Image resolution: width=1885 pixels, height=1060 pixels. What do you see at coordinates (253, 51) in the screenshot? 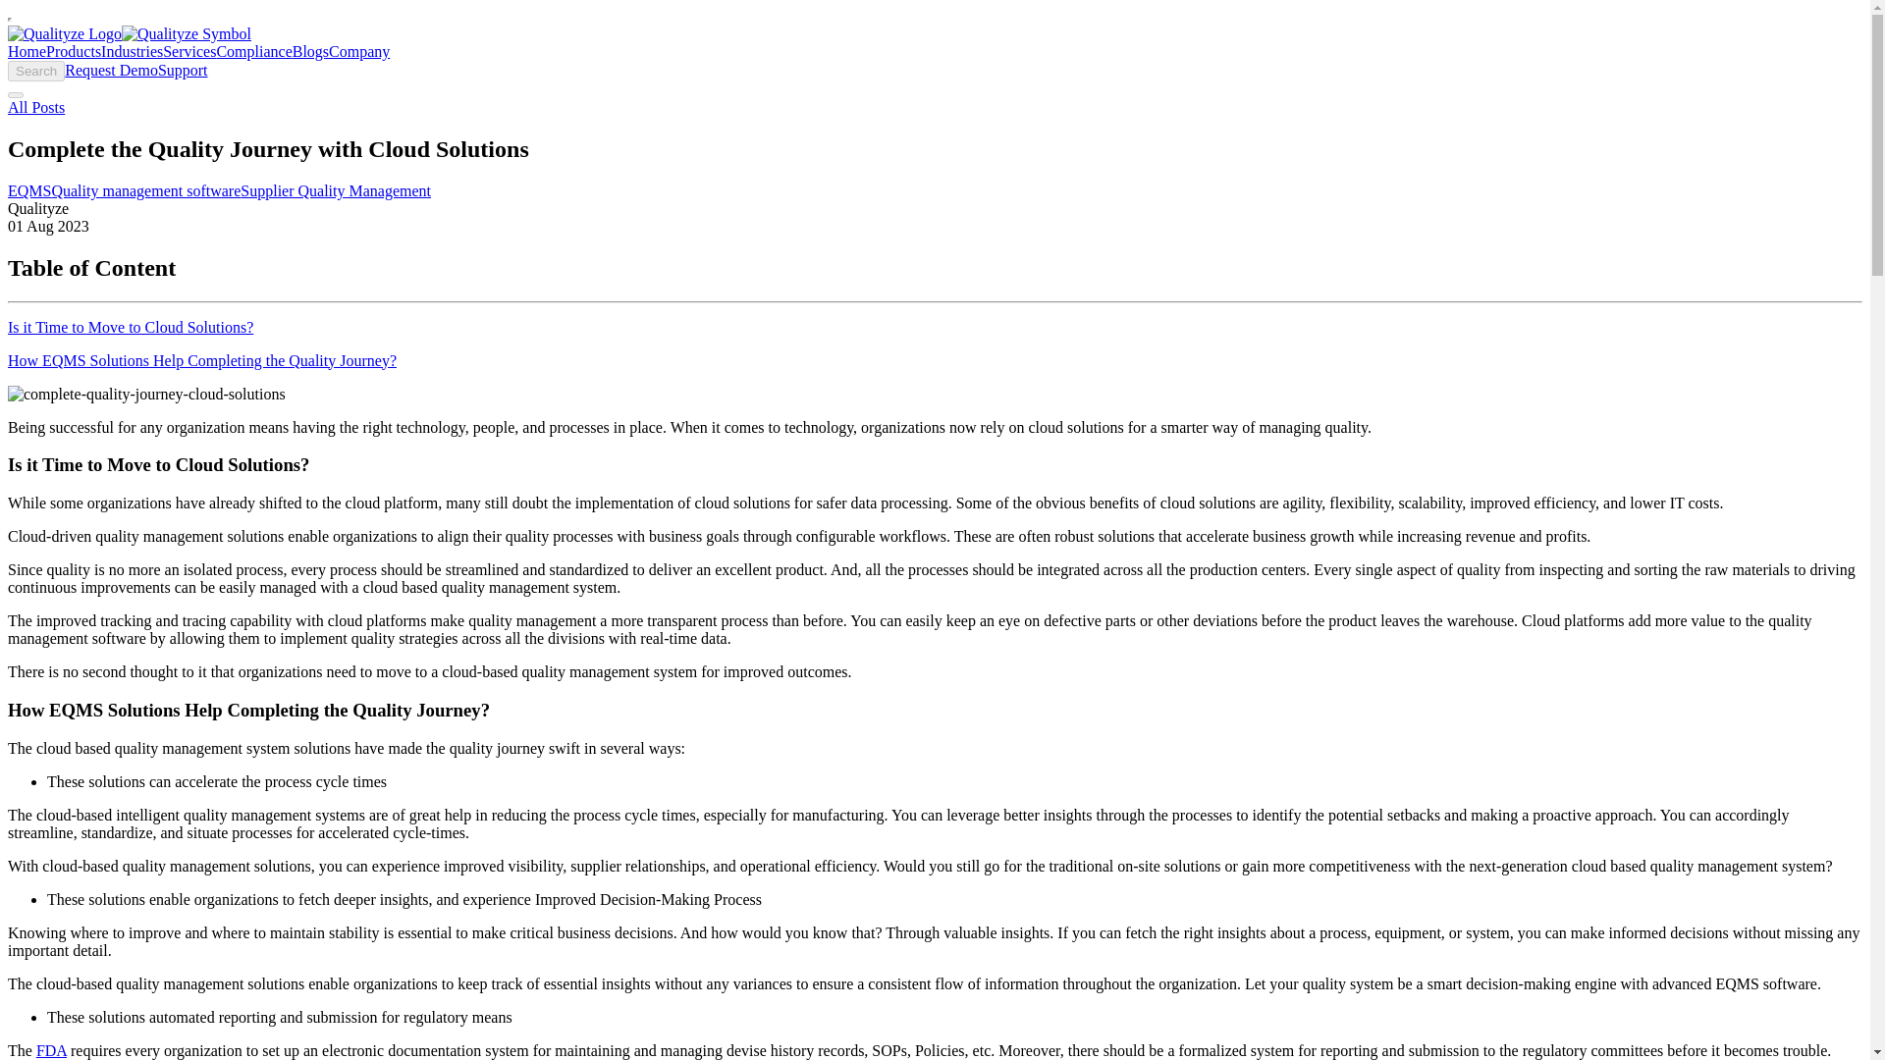
I see `Compliance` at bounding box center [253, 51].